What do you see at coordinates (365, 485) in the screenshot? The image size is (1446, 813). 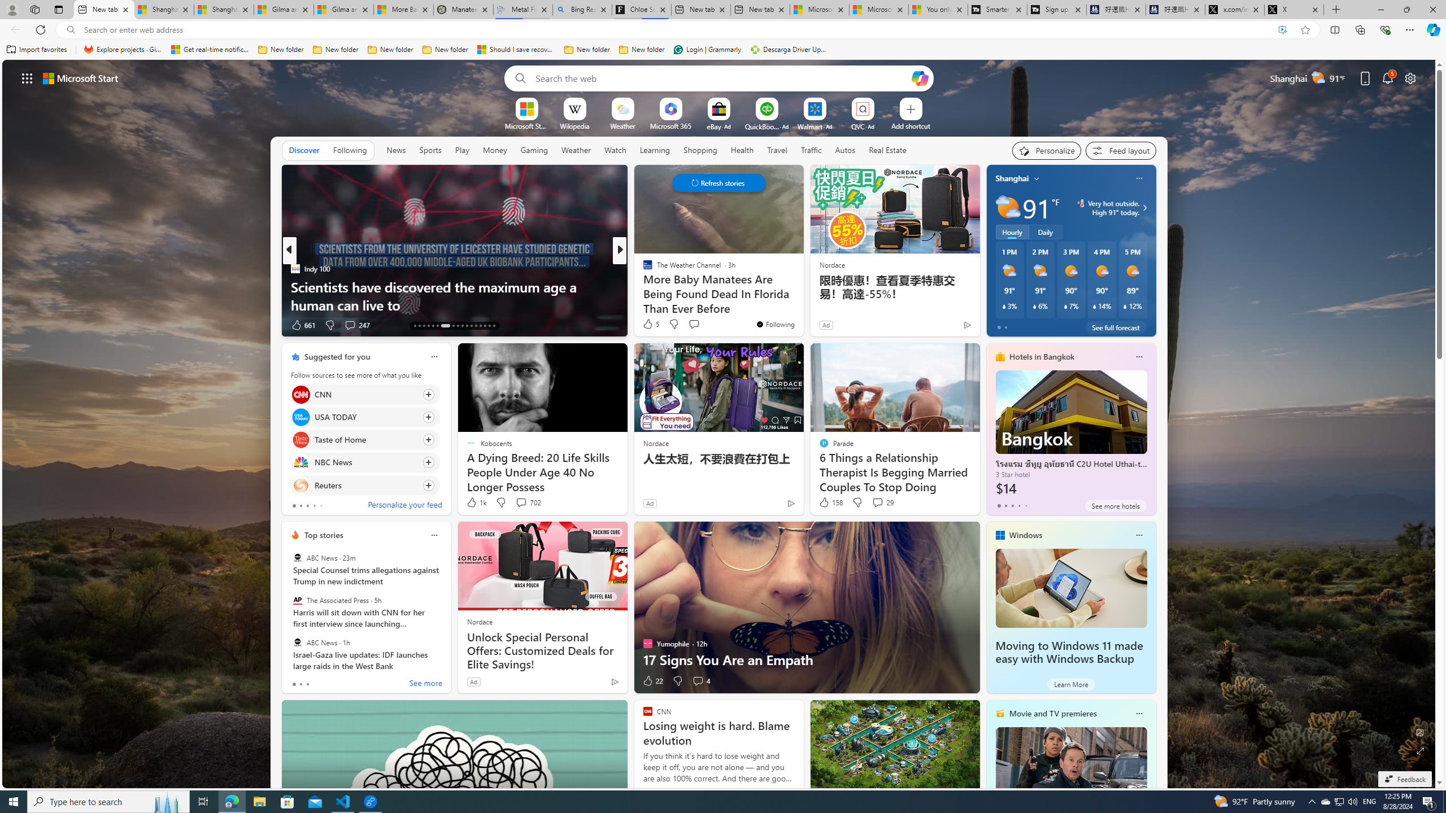 I see `Click to follow source Reuters` at bounding box center [365, 485].